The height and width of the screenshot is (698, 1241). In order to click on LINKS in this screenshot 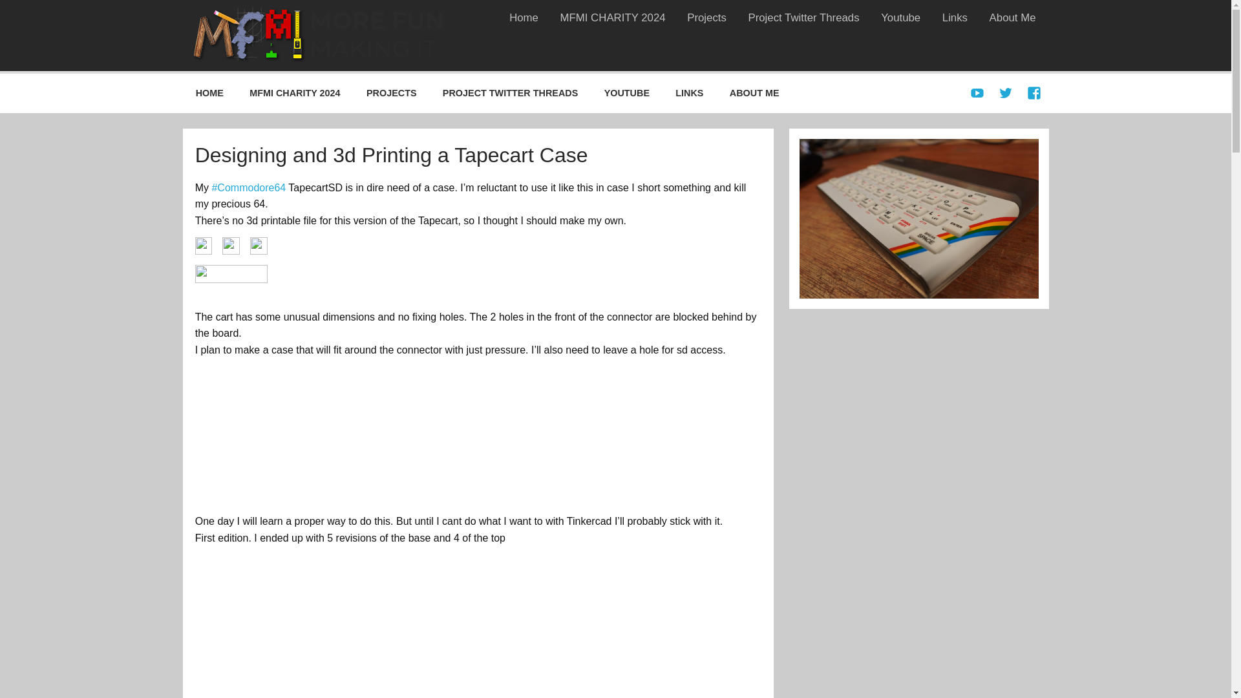, I will do `click(690, 93)`.